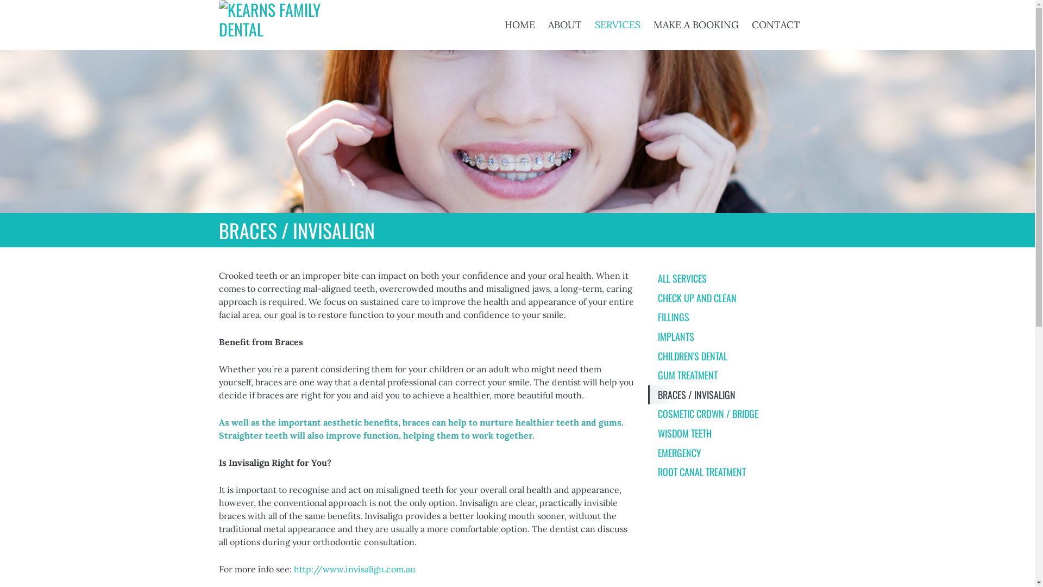  I want to click on IMPLANTS , so click(732, 337).